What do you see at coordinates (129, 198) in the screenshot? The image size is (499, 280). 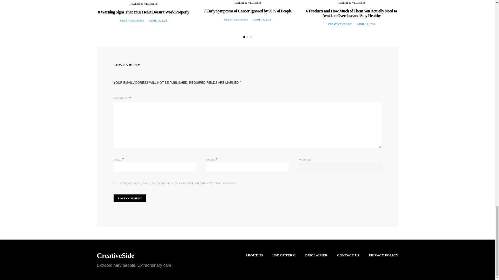 I see `Post Comment` at bounding box center [129, 198].